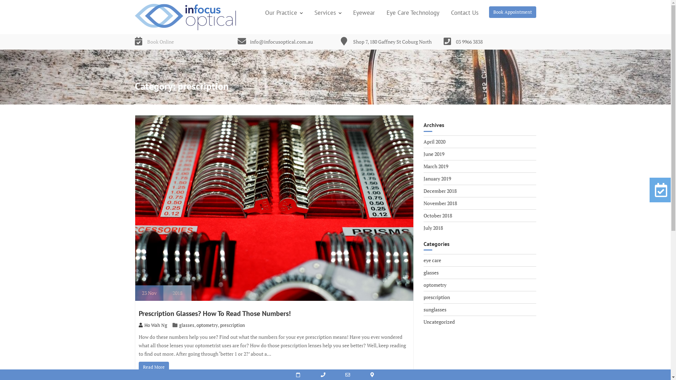 This screenshot has height=380, width=676. Describe the element at coordinates (435, 310) in the screenshot. I see `sunglasses` at that location.